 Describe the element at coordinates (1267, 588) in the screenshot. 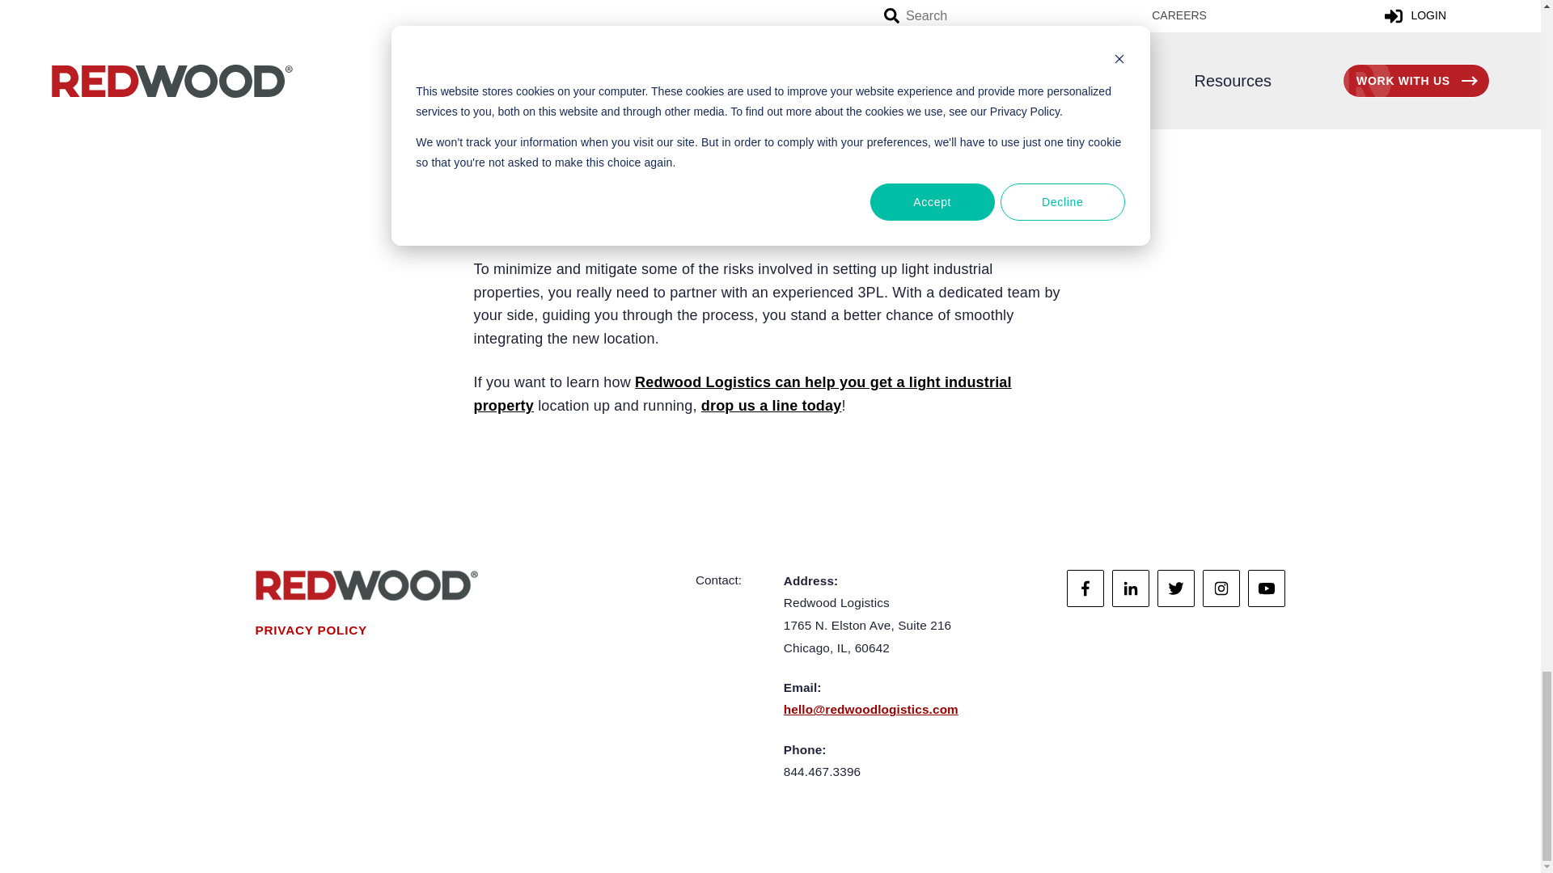

I see `YouTube` at that location.